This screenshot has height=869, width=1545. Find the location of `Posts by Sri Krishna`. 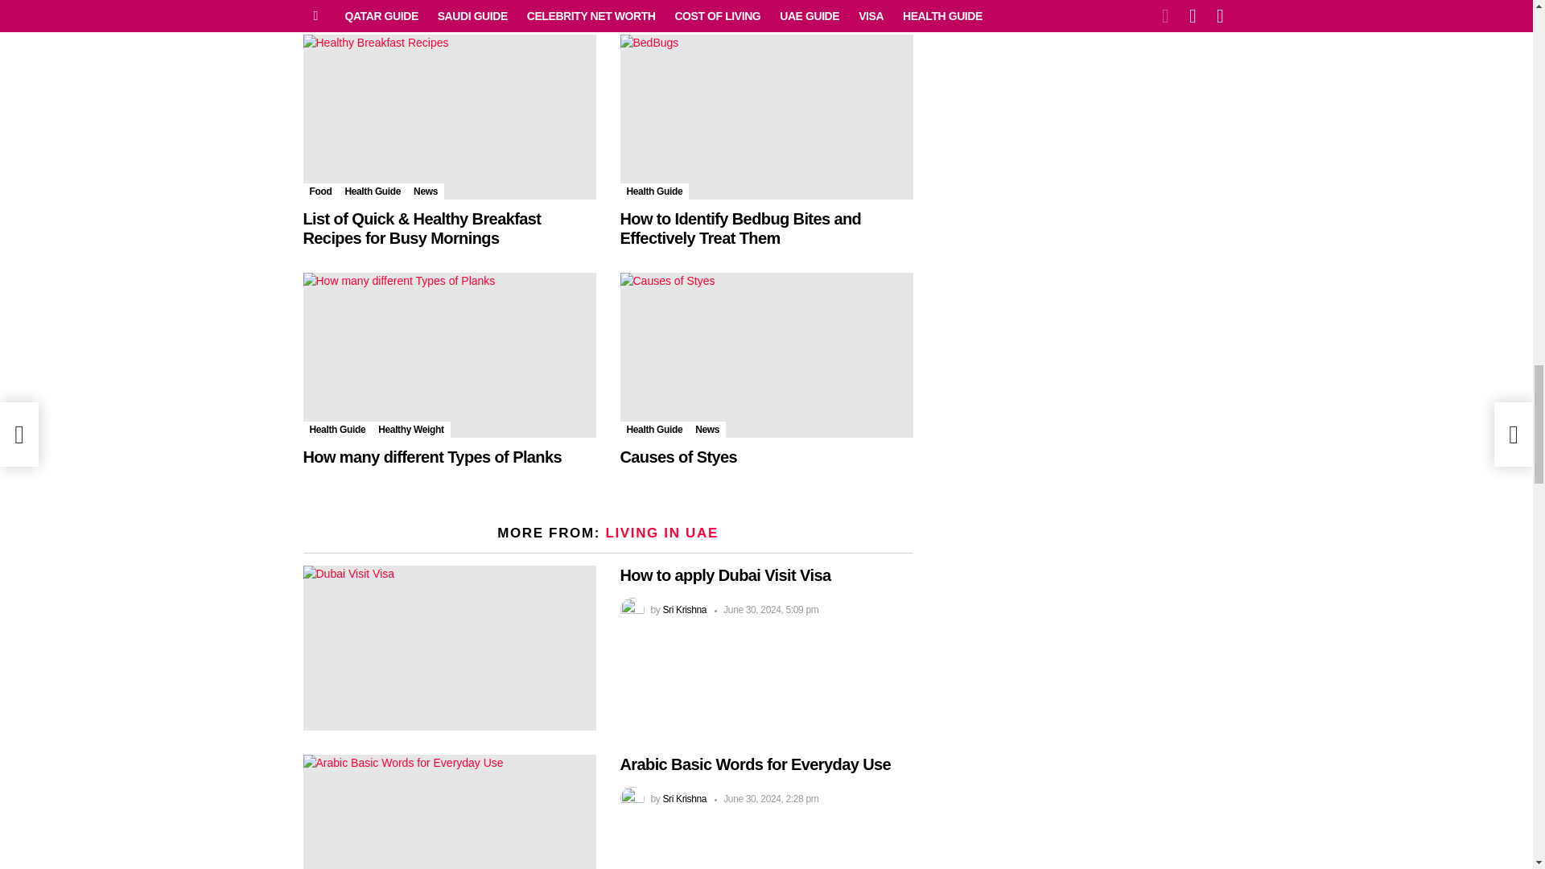

Posts by Sri Krishna is located at coordinates (684, 609).